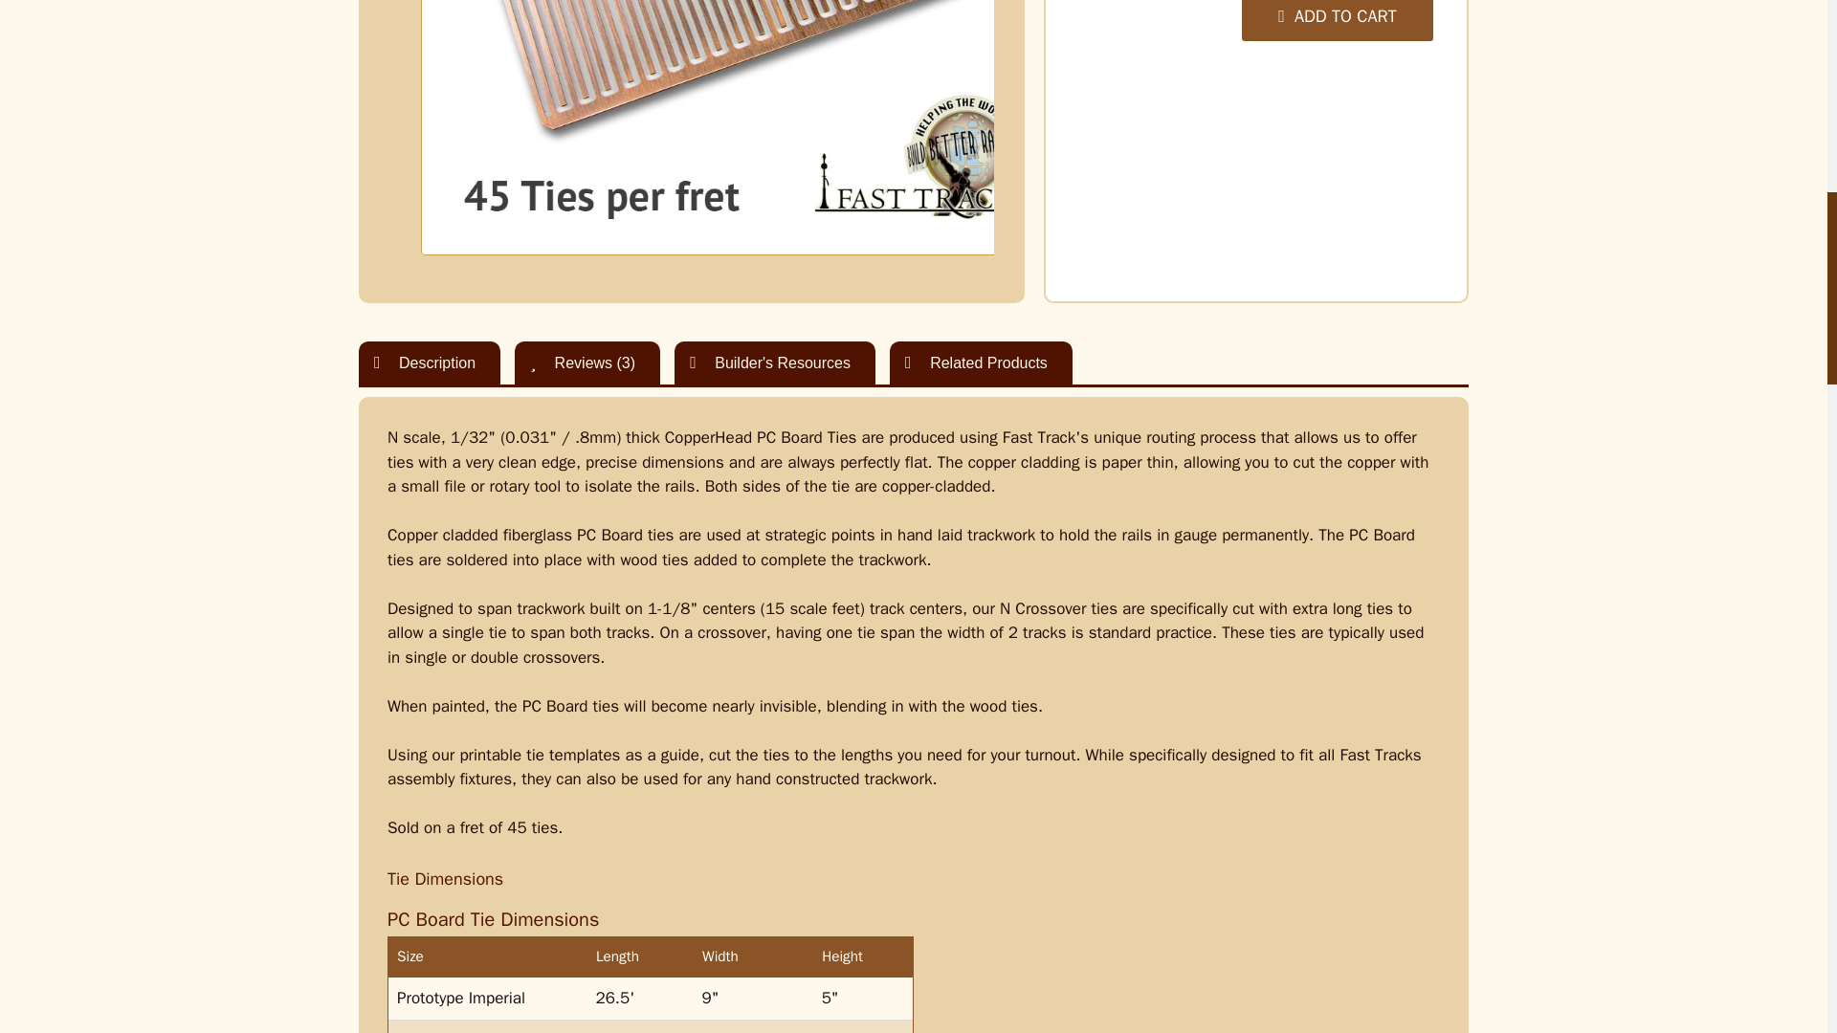 Image resolution: width=1837 pixels, height=1033 pixels. Describe the element at coordinates (1337, 21) in the screenshot. I see `ADD TO CART` at that location.